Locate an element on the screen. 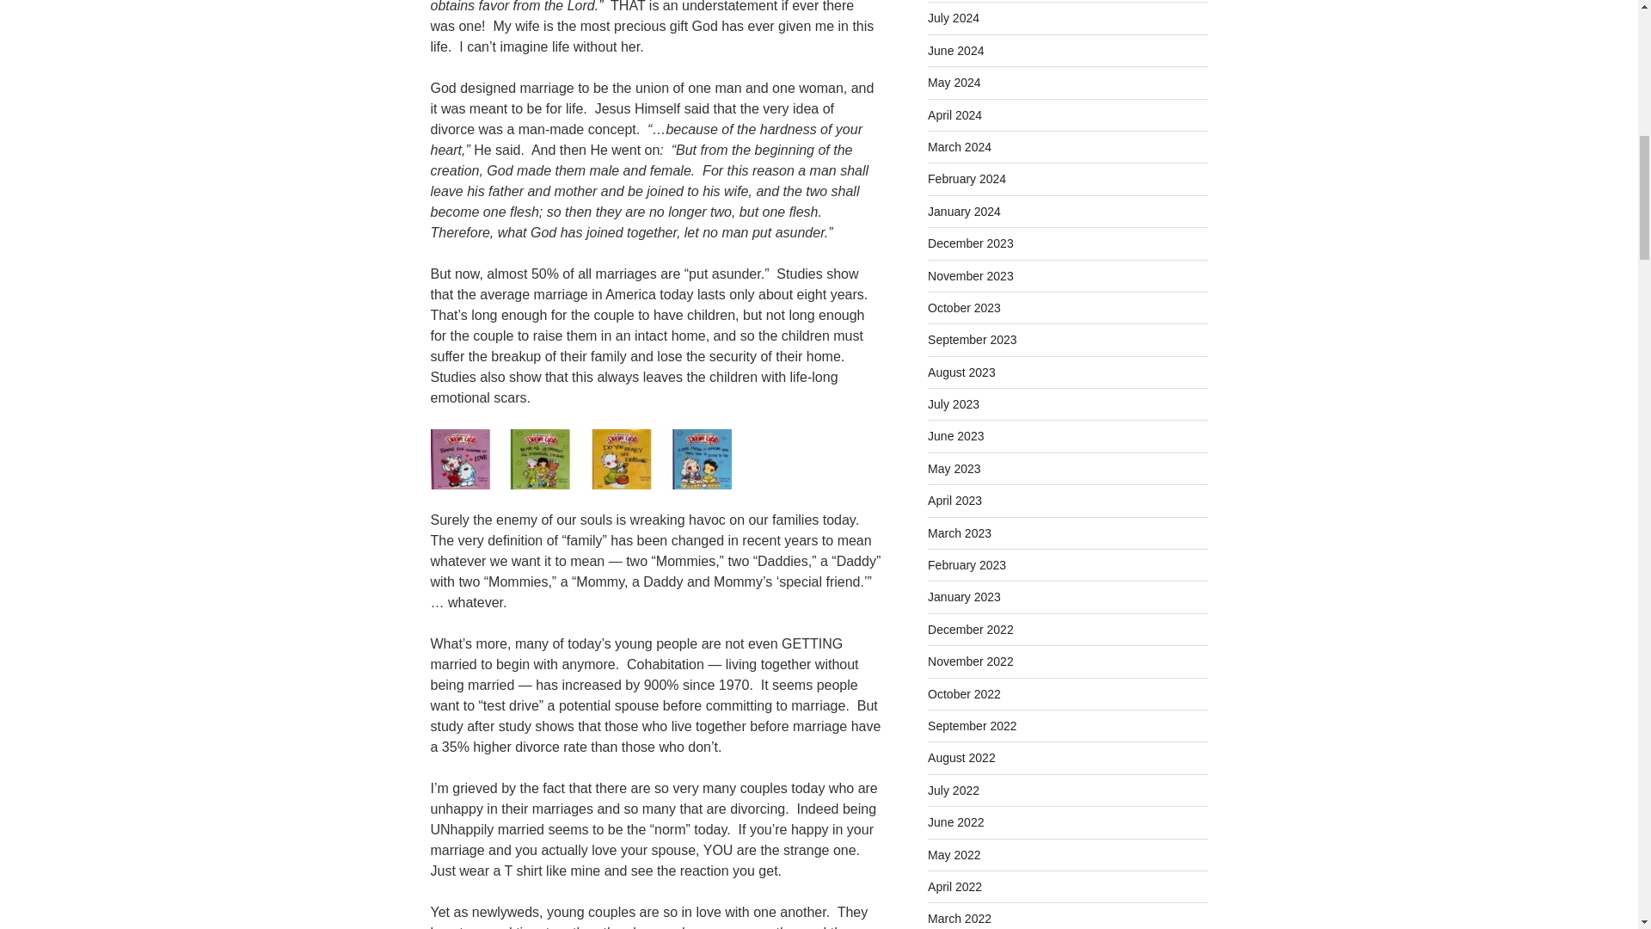 This screenshot has height=929, width=1651. July 2024 is located at coordinates (953, 17).